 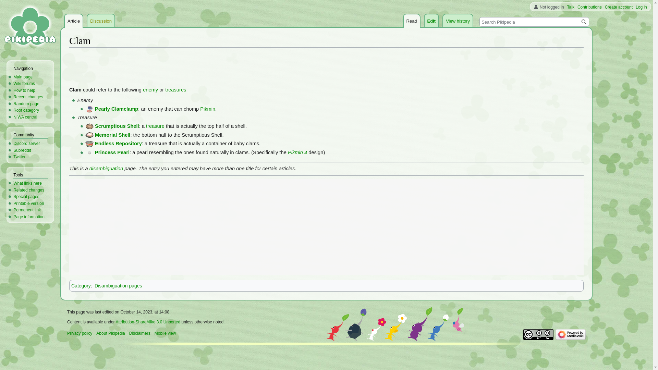 I want to click on treasure, so click(x=155, y=126).